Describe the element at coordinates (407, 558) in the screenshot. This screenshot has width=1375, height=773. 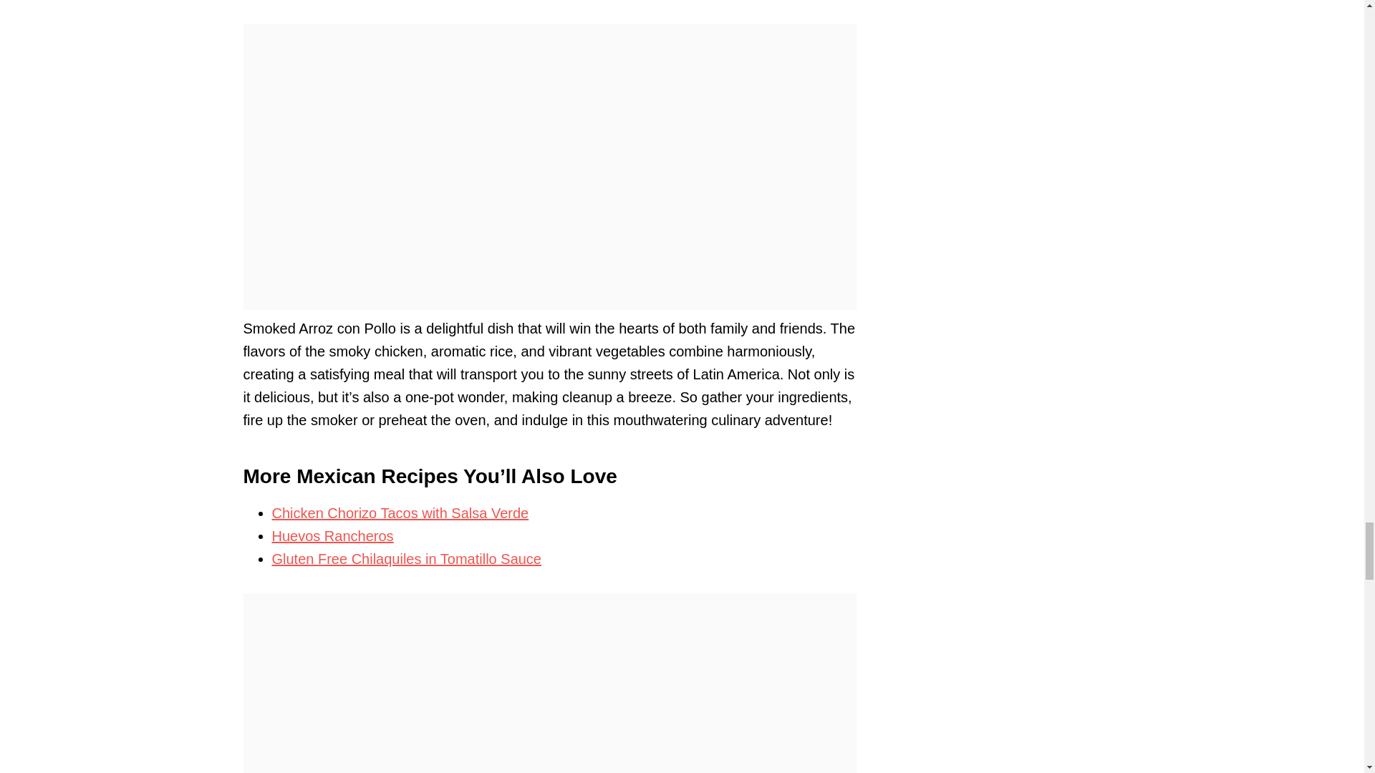
I see `Gluten Free Chilaquiles in Tomatillo Sauce` at that location.